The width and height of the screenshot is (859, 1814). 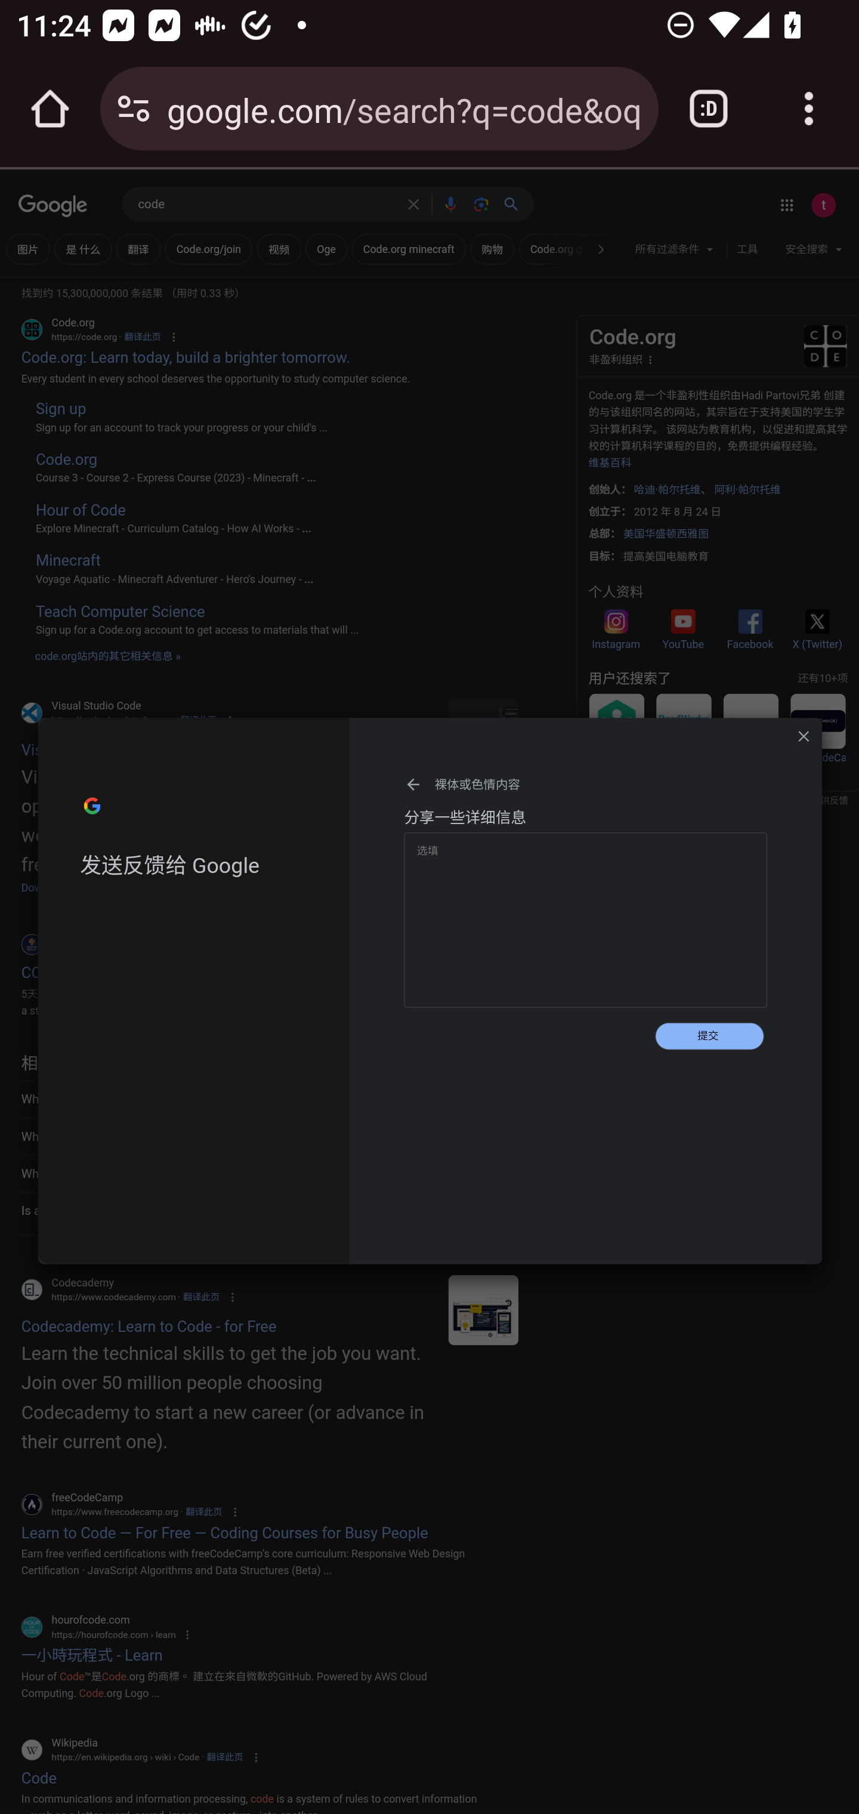 I want to click on Customize and control Google Chrome, so click(x=809, y=109).